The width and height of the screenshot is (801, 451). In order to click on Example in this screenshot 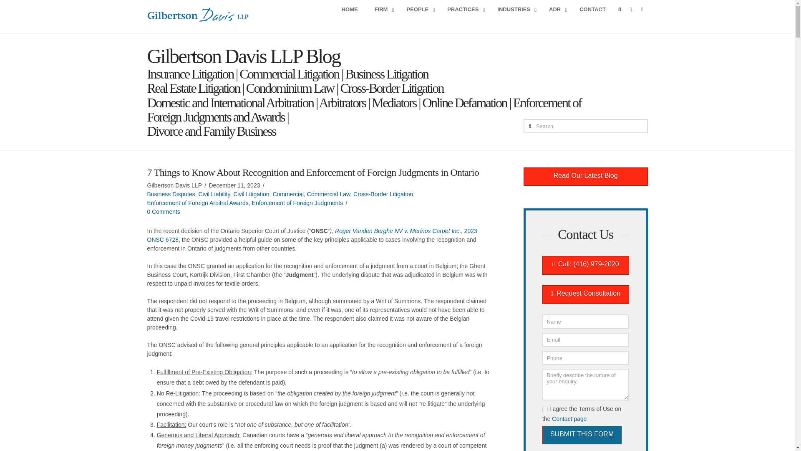, I will do `click(585, 294)`.